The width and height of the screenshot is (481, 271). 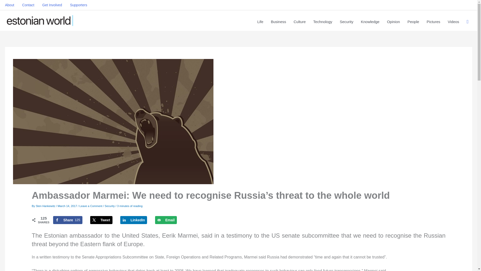 What do you see at coordinates (68, 220) in the screenshot?
I see `Life` at bounding box center [68, 220].